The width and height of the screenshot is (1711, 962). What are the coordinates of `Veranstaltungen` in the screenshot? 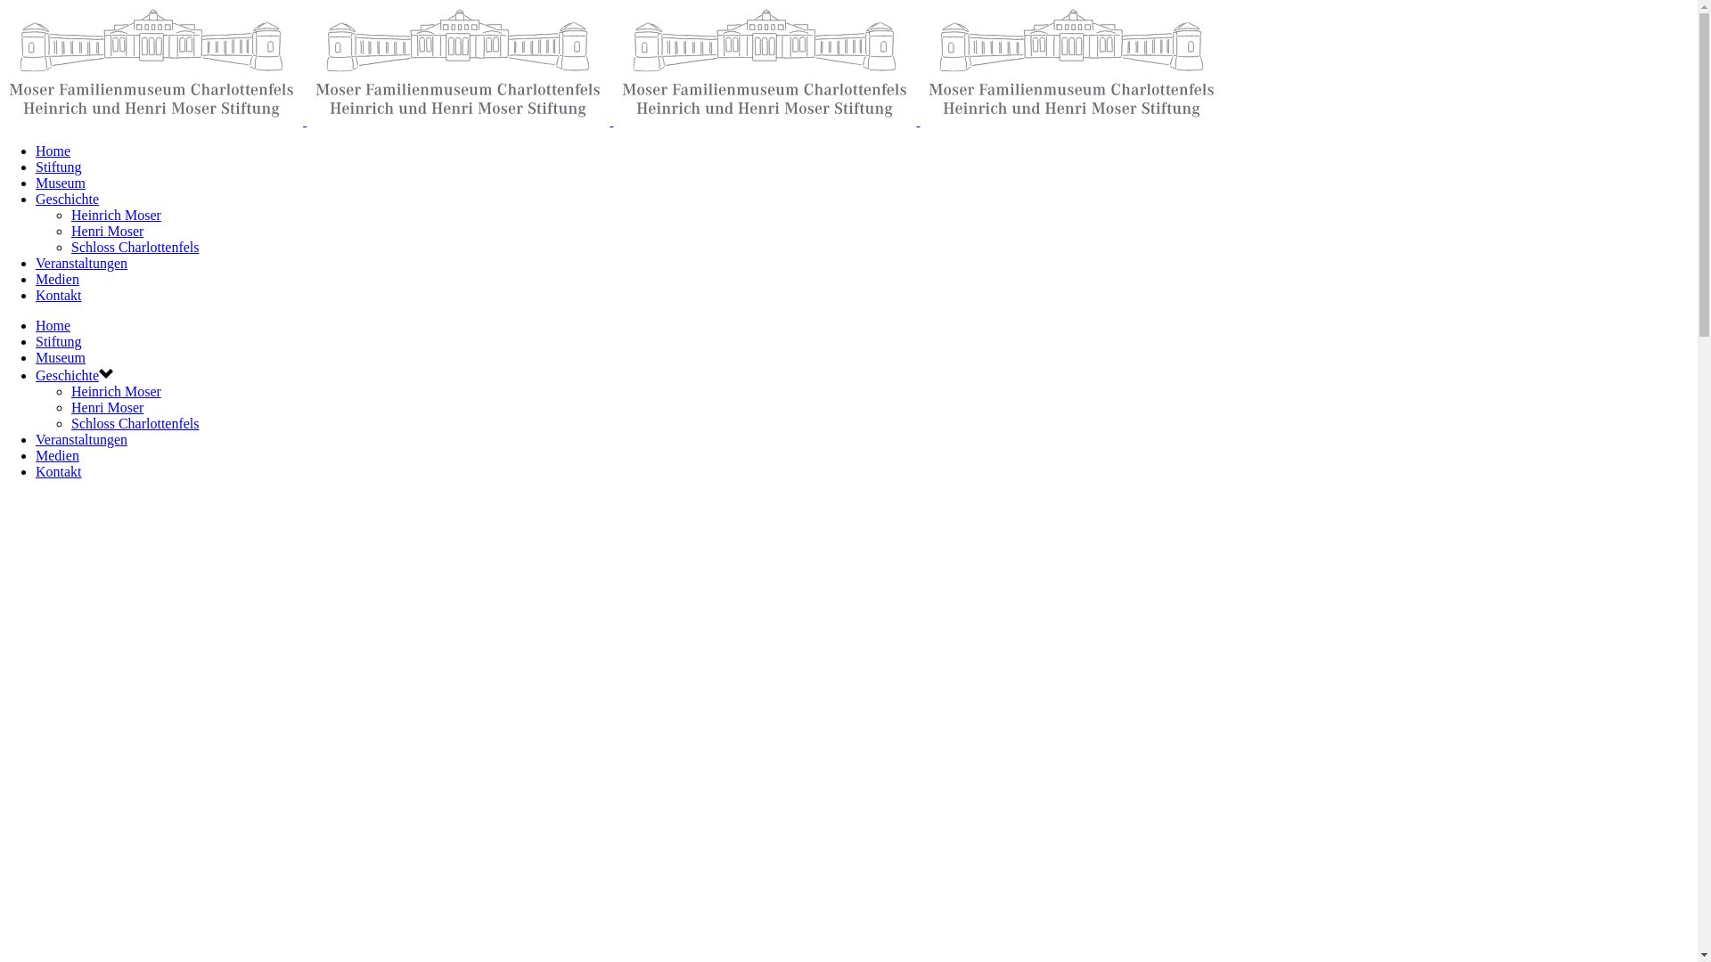 It's located at (82, 440).